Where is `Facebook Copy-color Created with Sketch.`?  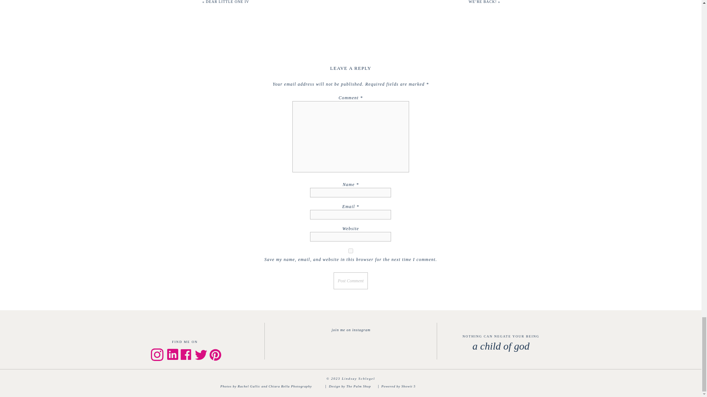
Facebook Copy-color Created with Sketch. is located at coordinates (186, 354).